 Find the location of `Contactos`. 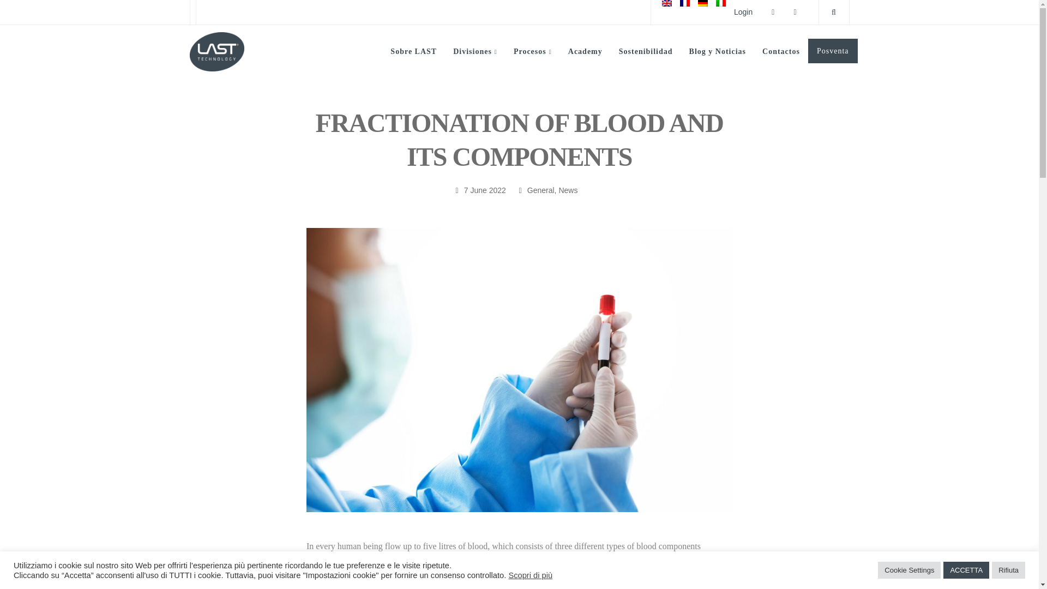

Contactos is located at coordinates (781, 51).